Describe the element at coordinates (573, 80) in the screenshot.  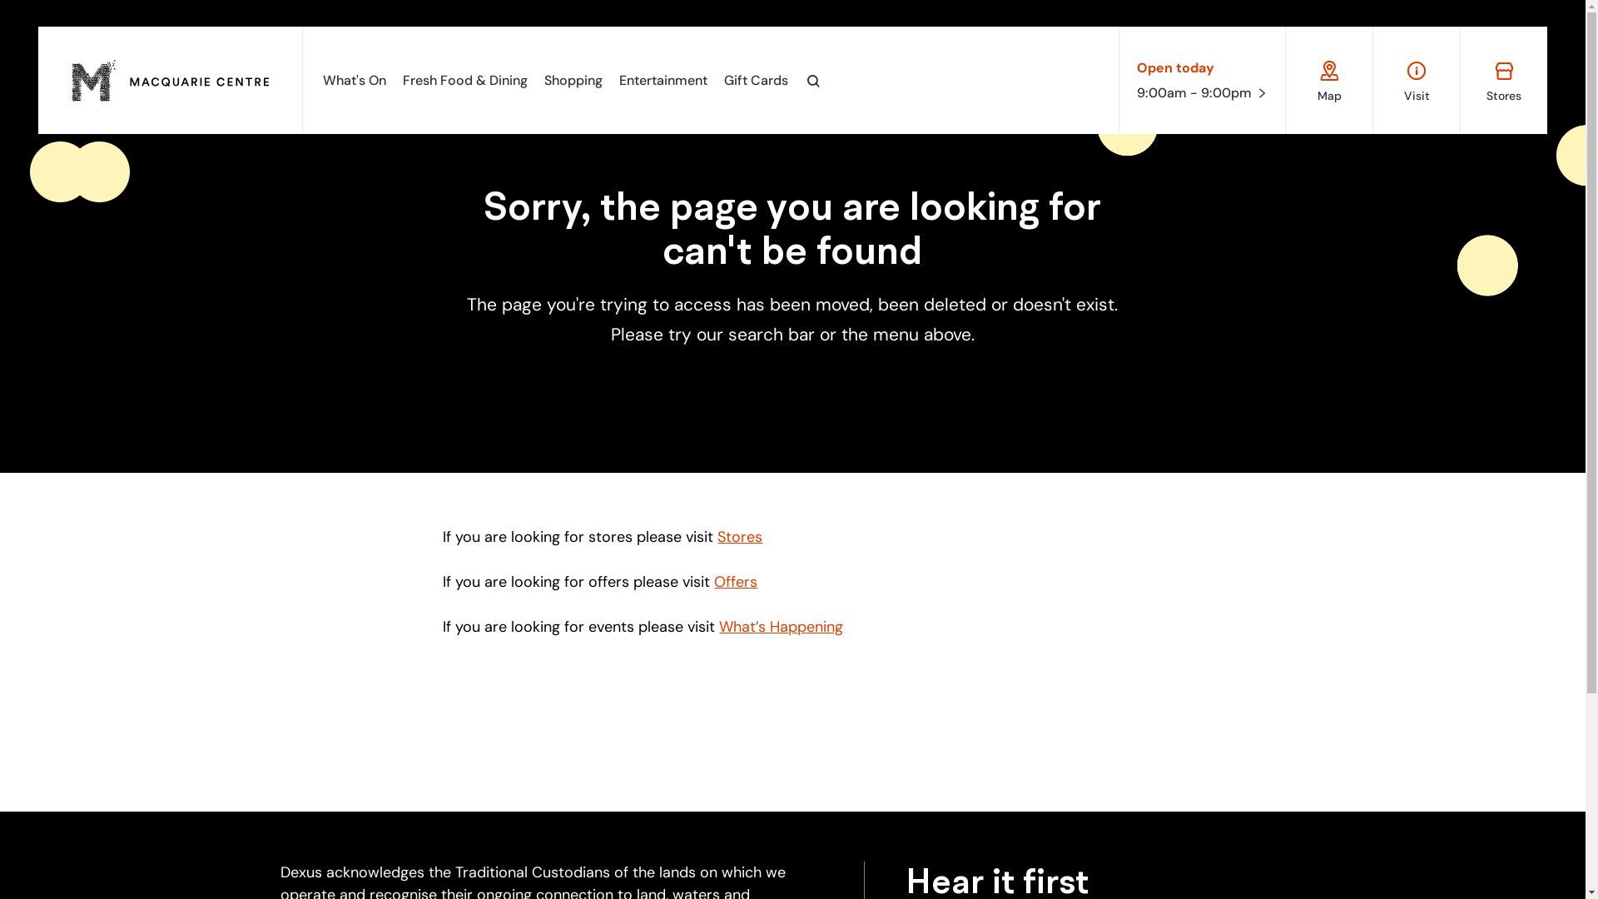
I see `Shopping` at that location.